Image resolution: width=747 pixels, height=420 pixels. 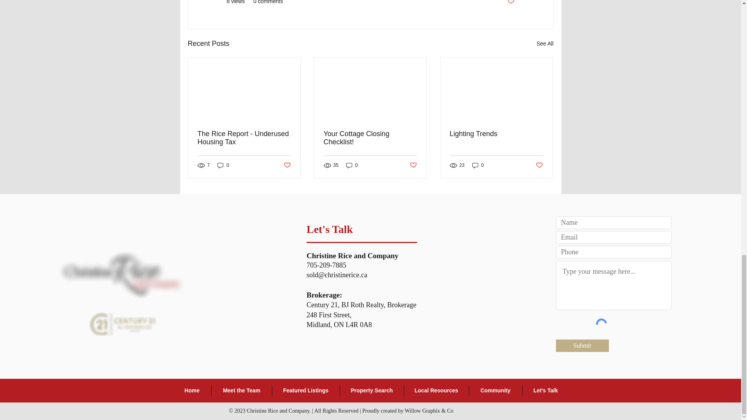 What do you see at coordinates (478, 165) in the screenshot?
I see `0` at bounding box center [478, 165].